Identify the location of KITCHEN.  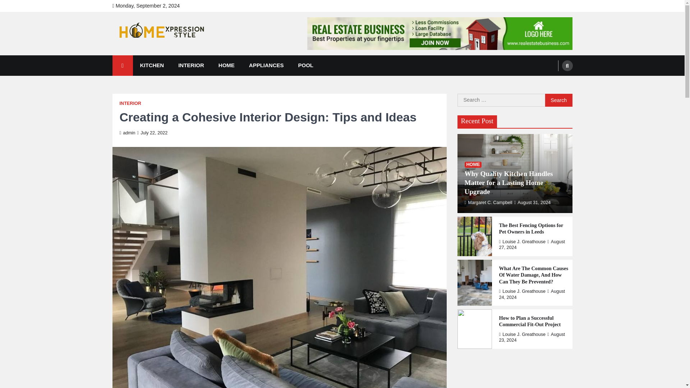
(152, 65).